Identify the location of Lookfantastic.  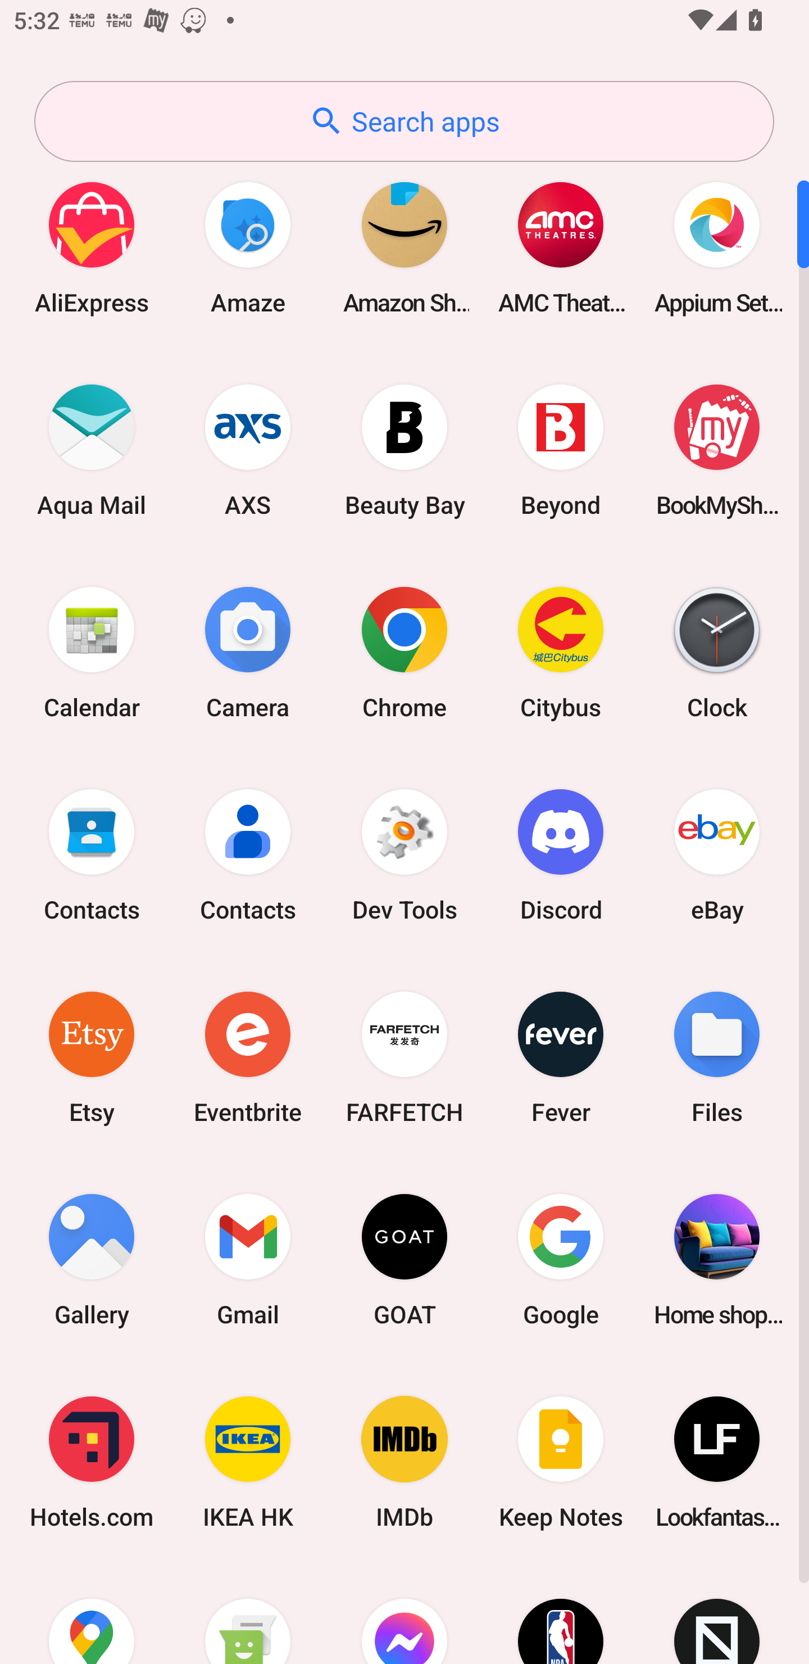
(717, 1463).